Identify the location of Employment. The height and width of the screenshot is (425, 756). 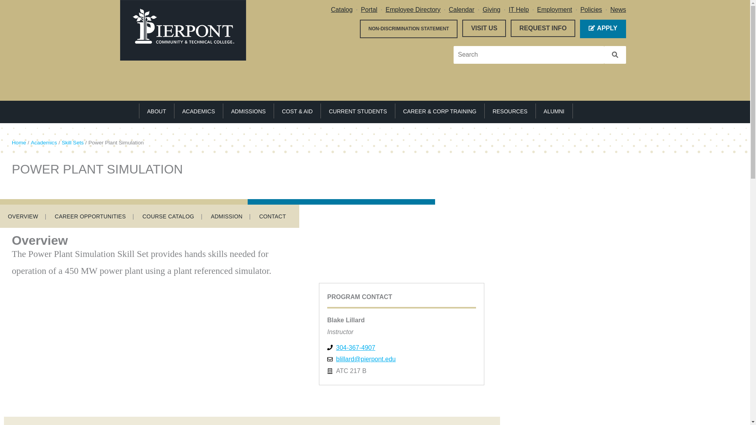
(554, 9).